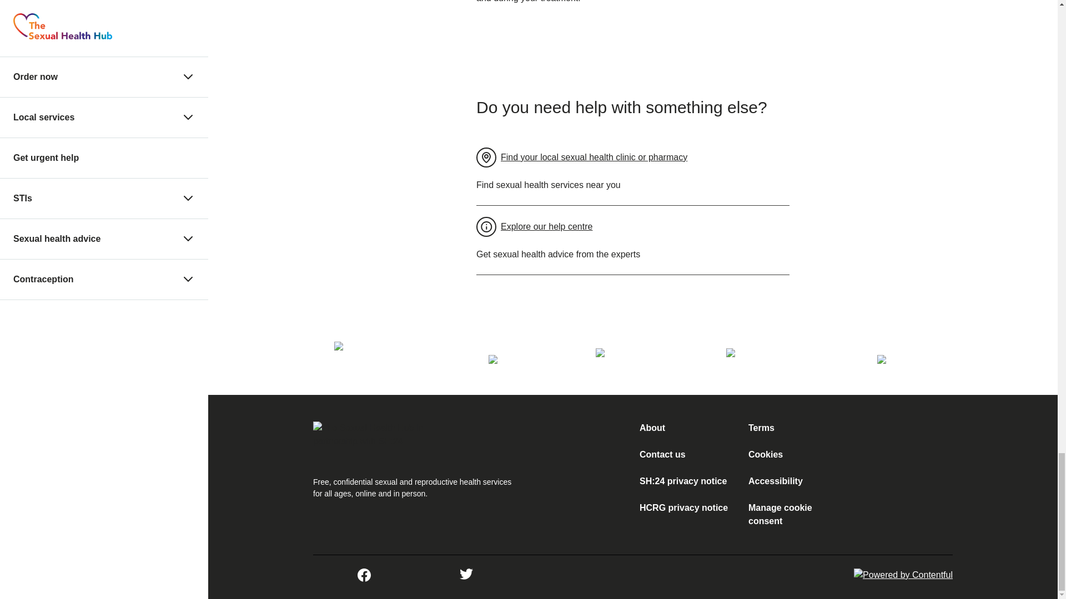 This screenshot has width=1066, height=599. What do you see at coordinates (364, 575) in the screenshot?
I see `Facebook` at bounding box center [364, 575].